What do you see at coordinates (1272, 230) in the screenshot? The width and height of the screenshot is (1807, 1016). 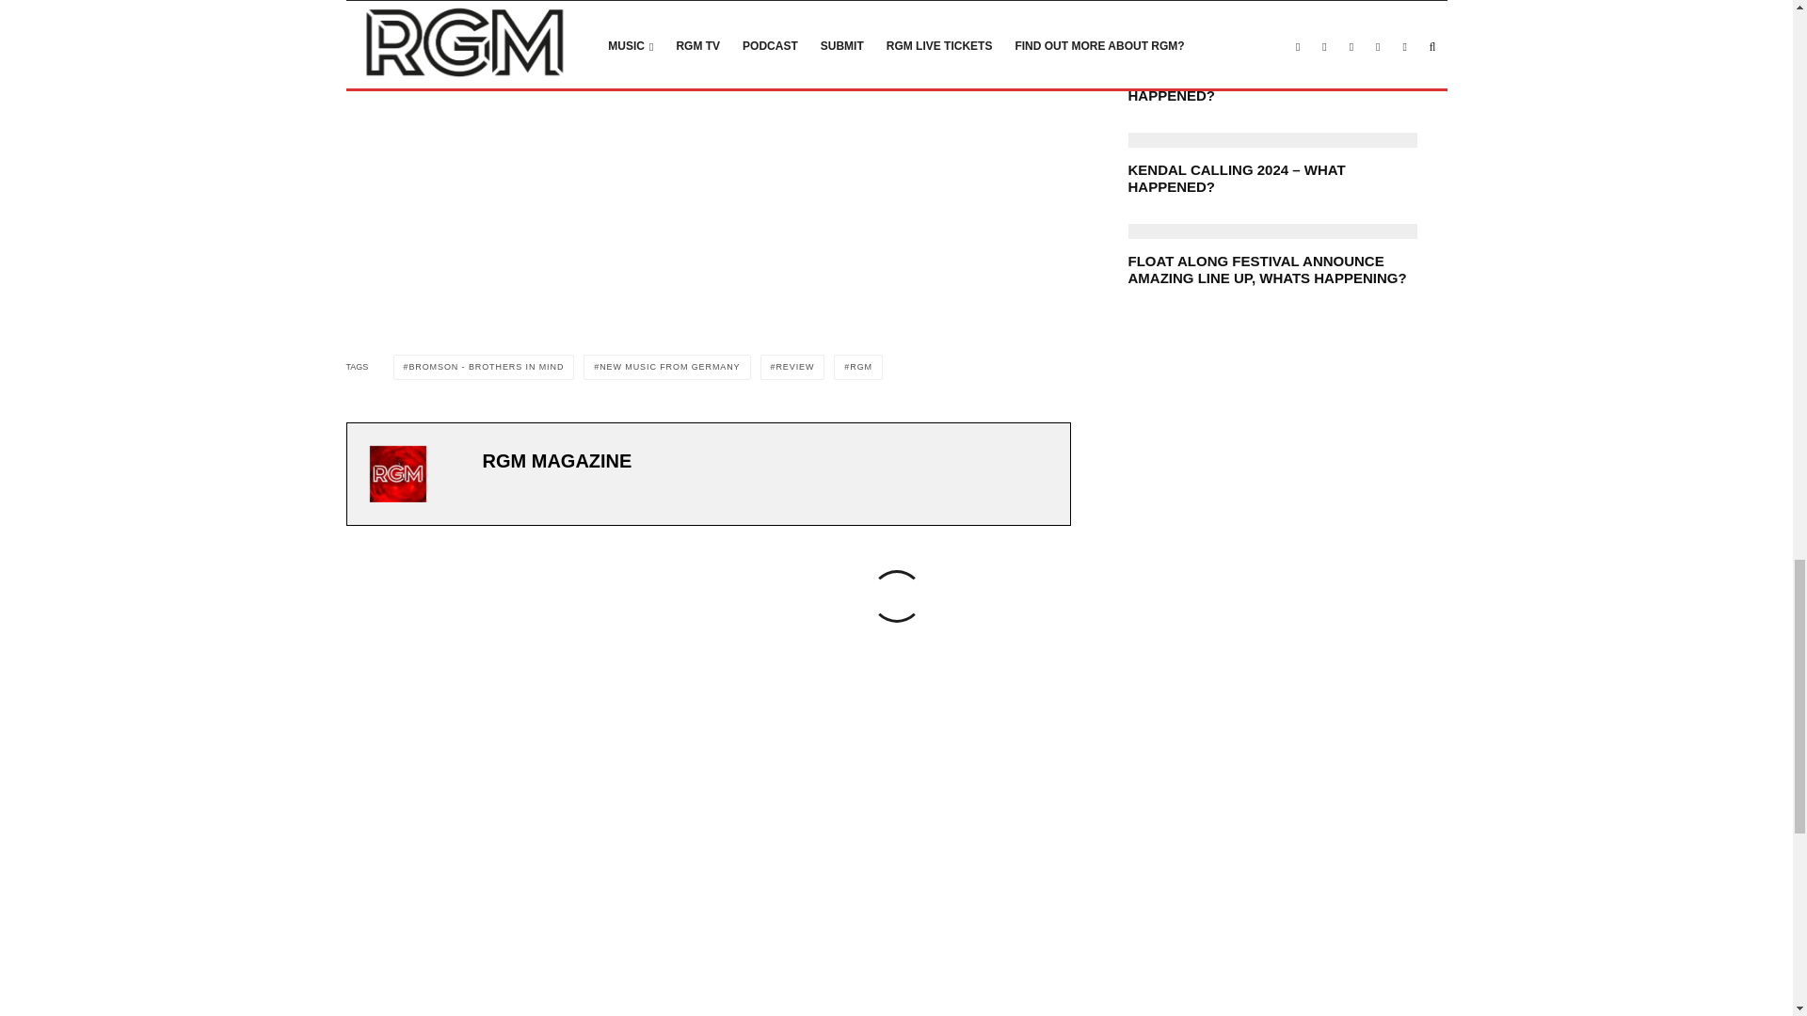 I see `FLOAT ALONG FESTIVAL` at bounding box center [1272, 230].